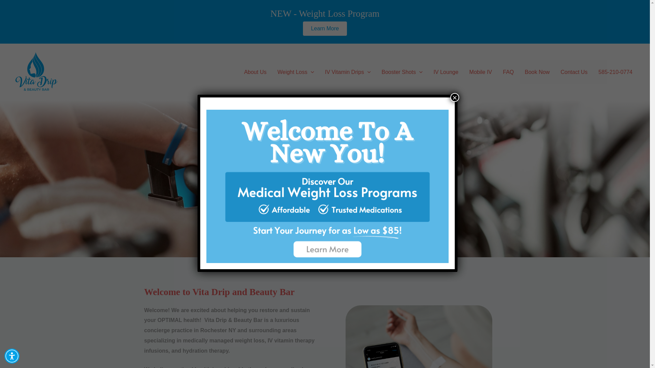 Image resolution: width=655 pixels, height=368 pixels. I want to click on Mobile IV, so click(481, 72).